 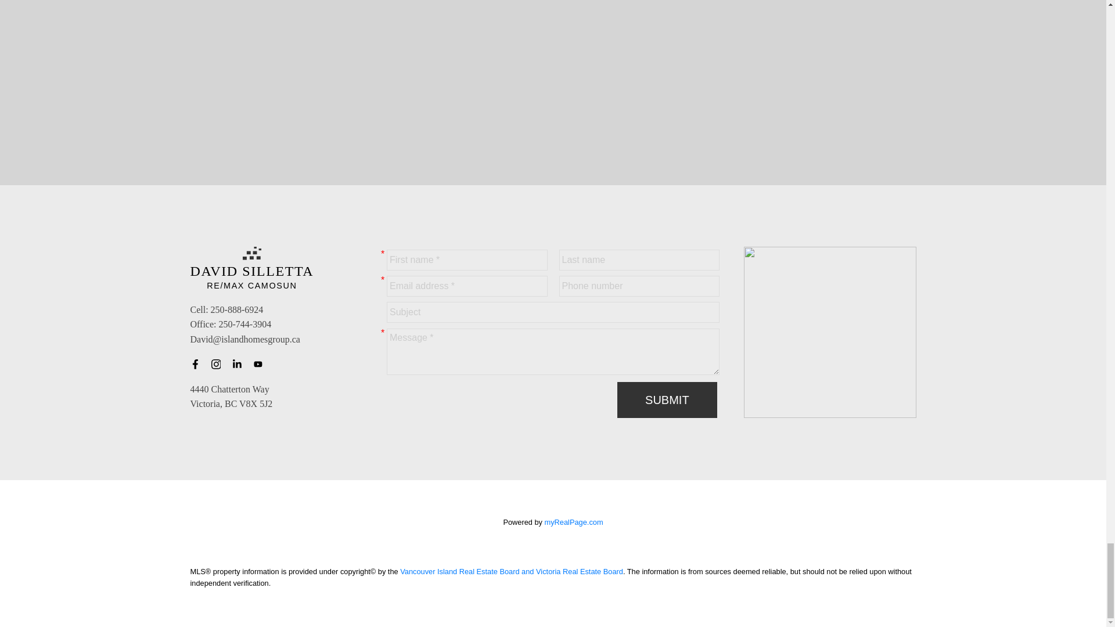 What do you see at coordinates (240, 365) in the screenshot?
I see `linkedin` at bounding box center [240, 365].